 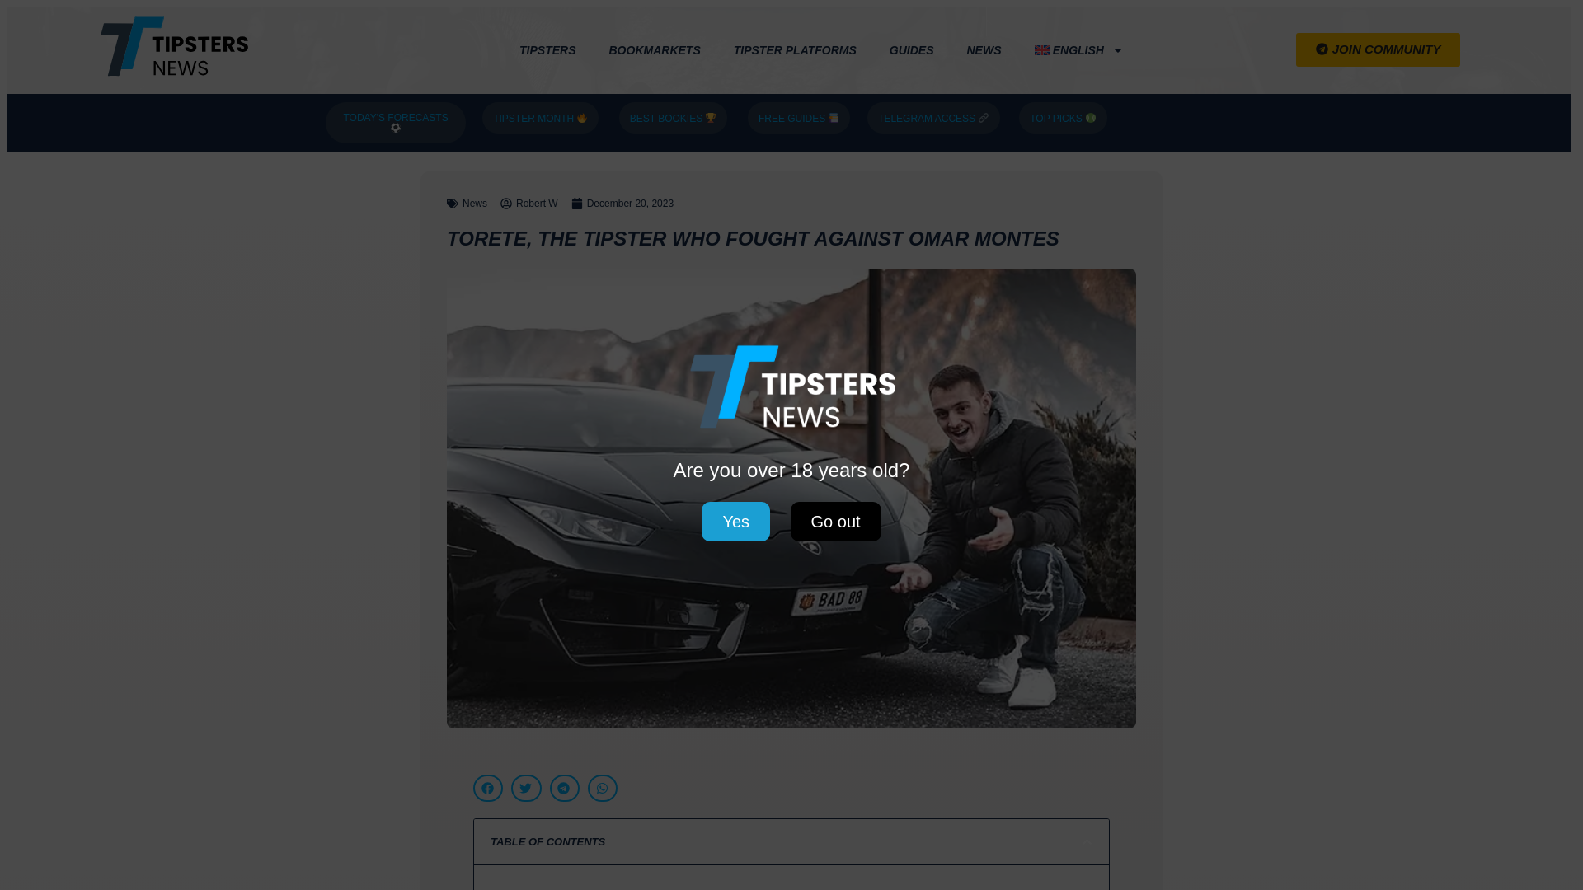 I want to click on TIPSTER PLATFORMS, so click(x=795, y=49).